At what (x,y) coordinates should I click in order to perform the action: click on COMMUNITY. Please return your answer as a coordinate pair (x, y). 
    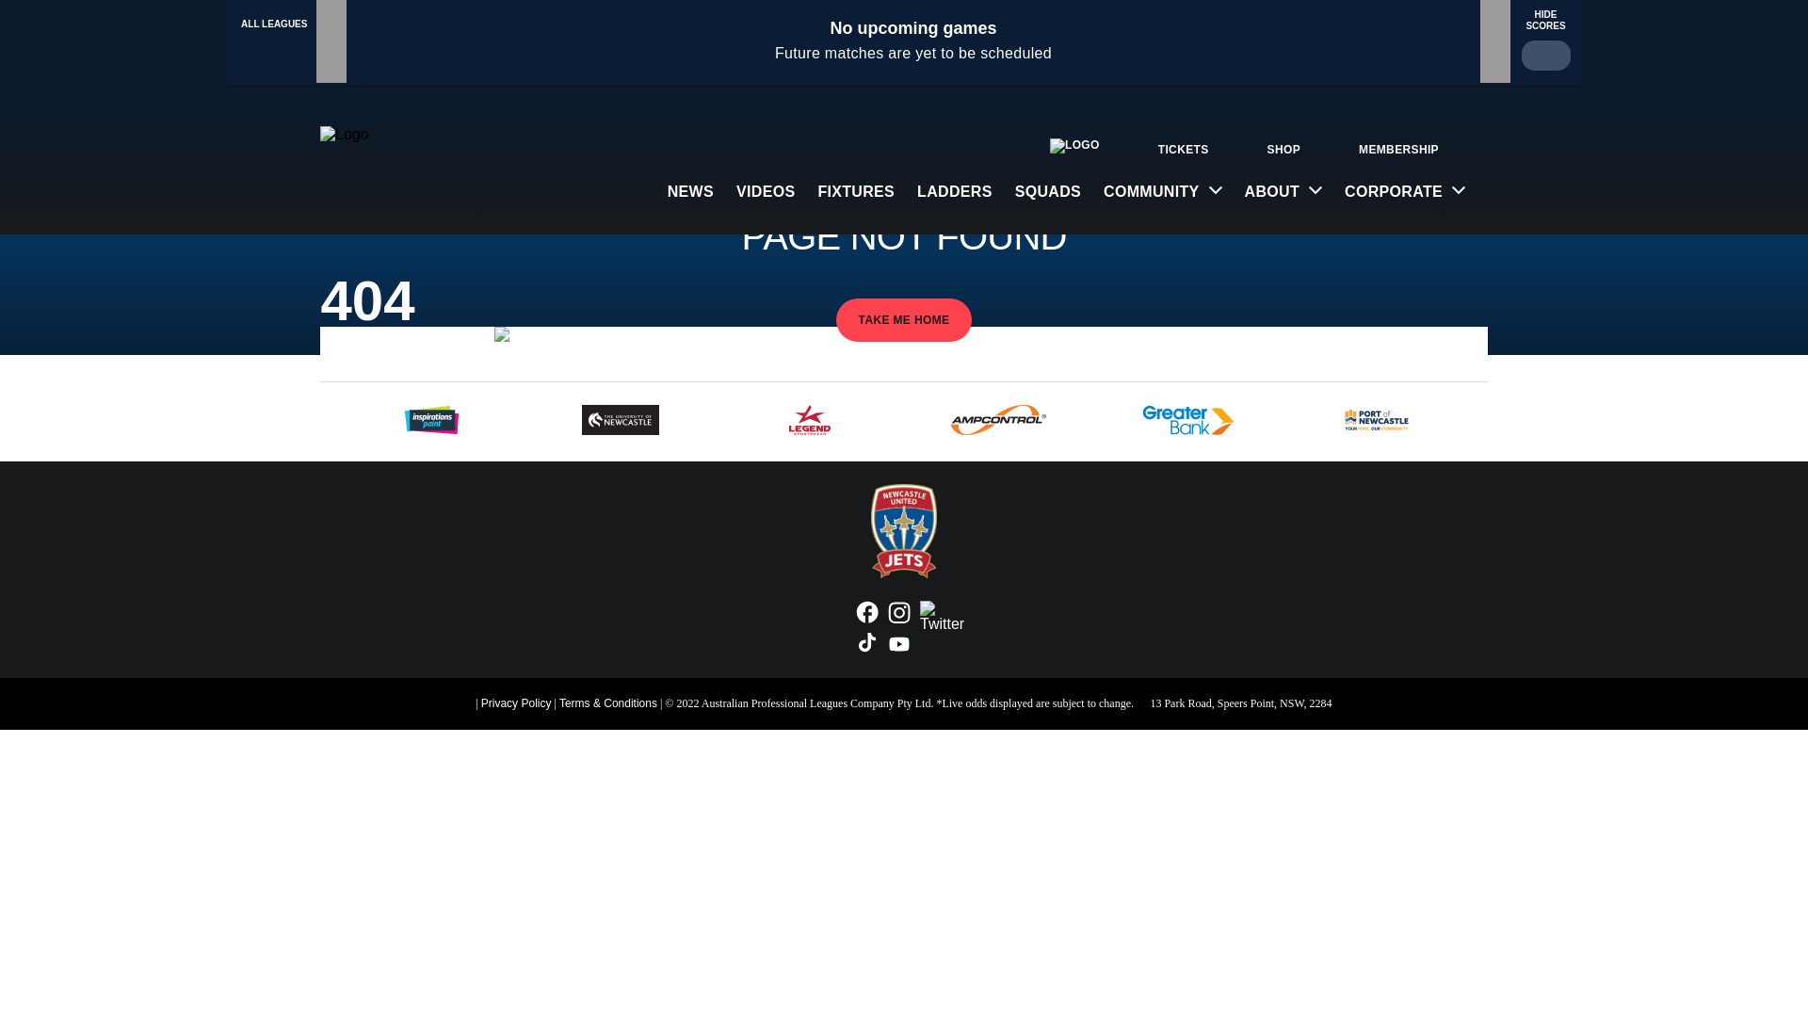
    Looking at the image, I should click on (1163, 192).